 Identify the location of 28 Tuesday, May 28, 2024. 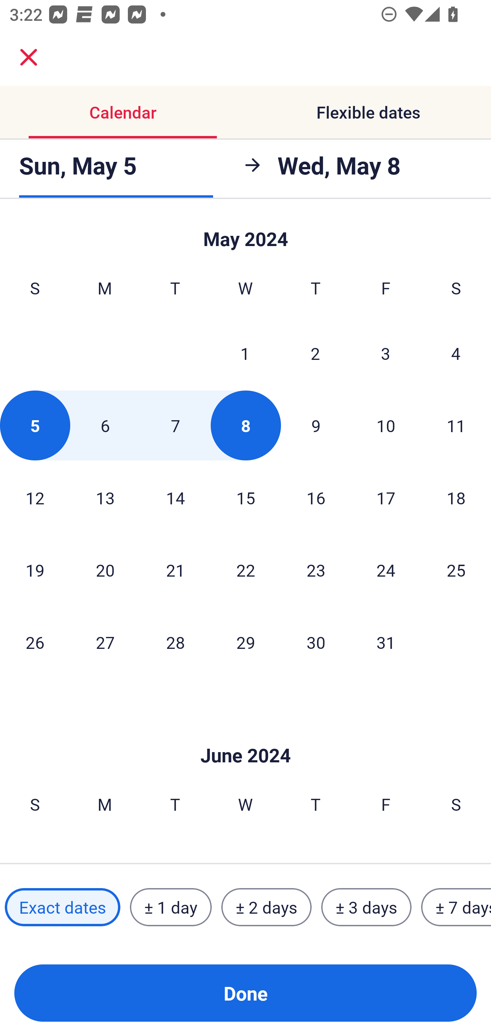
(175, 642).